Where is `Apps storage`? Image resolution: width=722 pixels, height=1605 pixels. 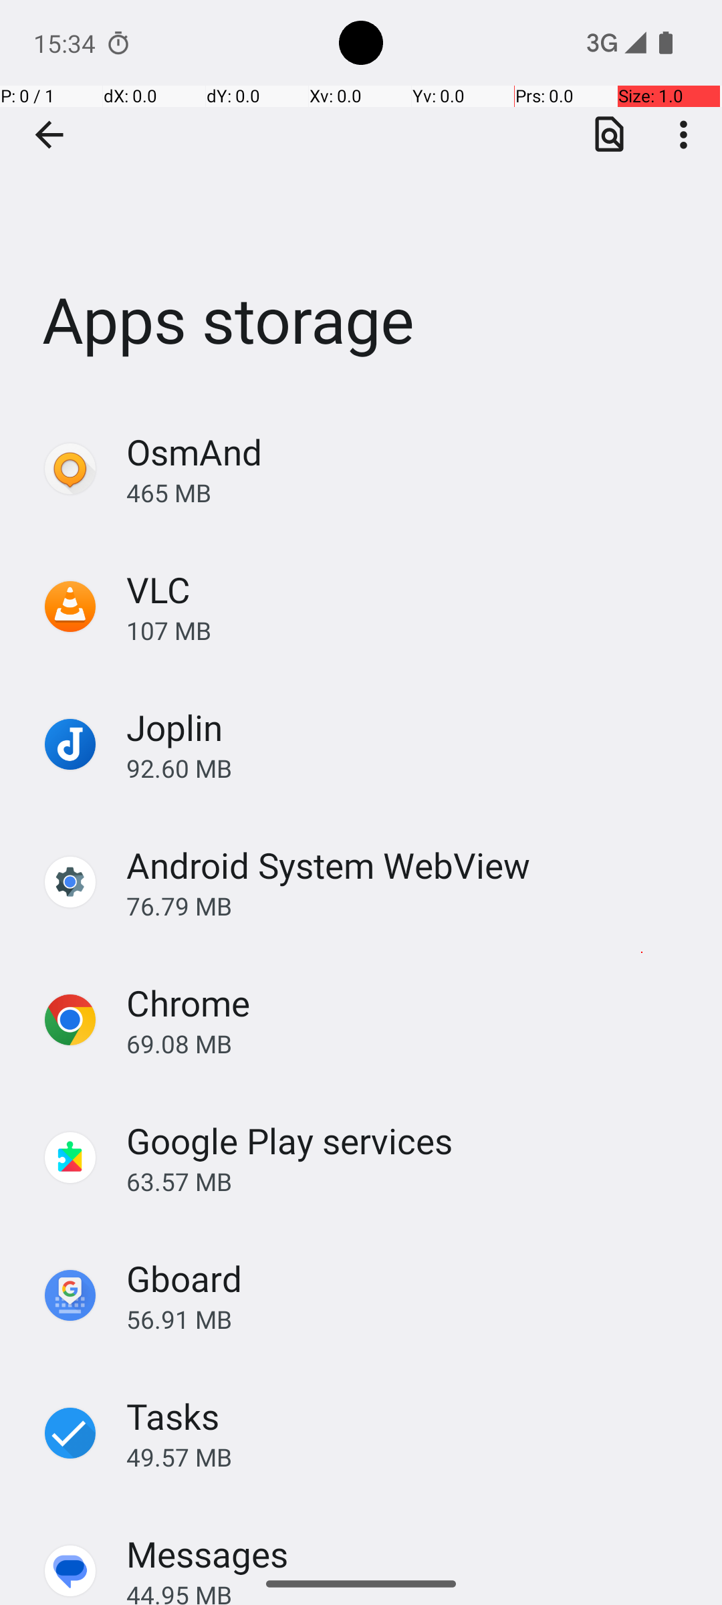
Apps storage is located at coordinates (361, 200).